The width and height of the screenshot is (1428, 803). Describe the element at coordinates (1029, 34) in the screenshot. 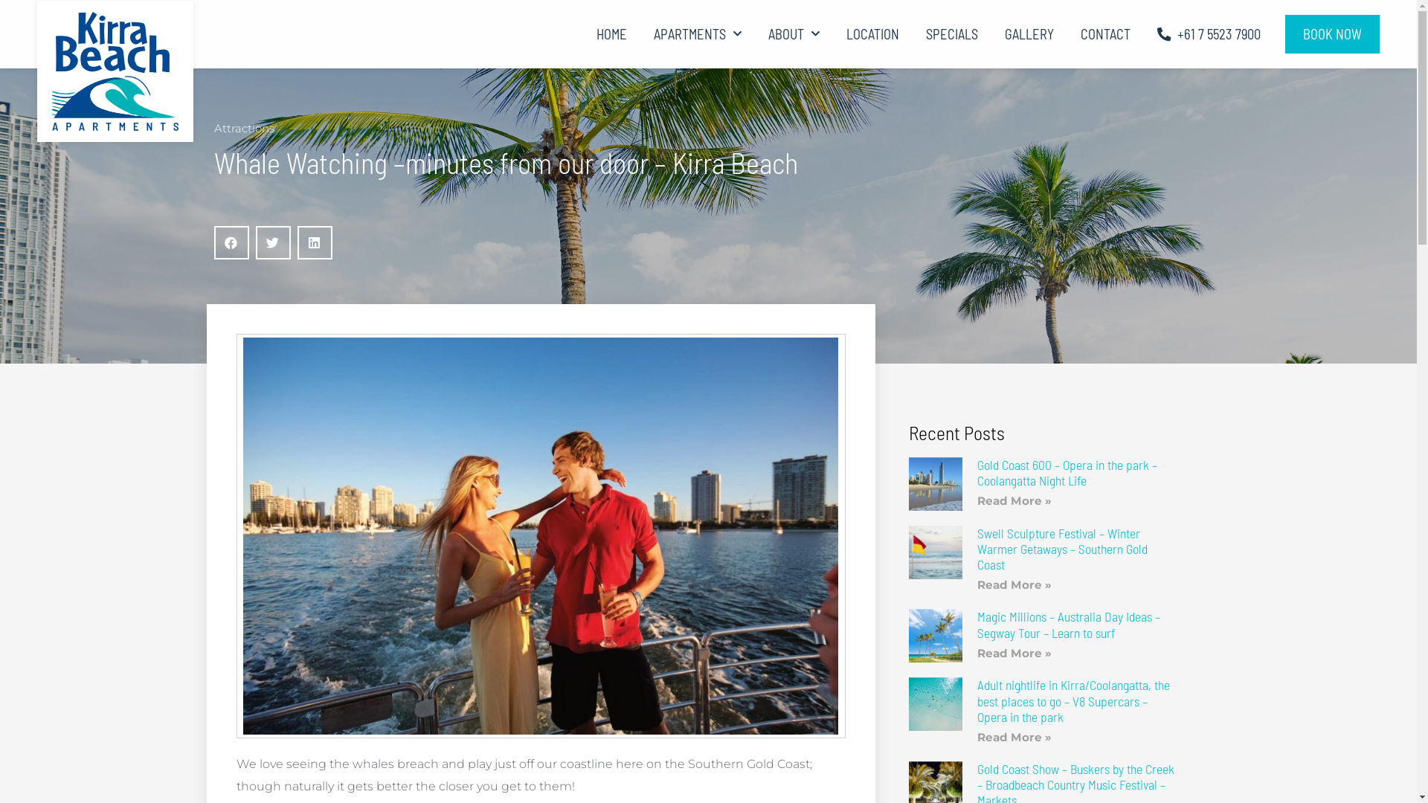

I see `GALLERY` at that location.